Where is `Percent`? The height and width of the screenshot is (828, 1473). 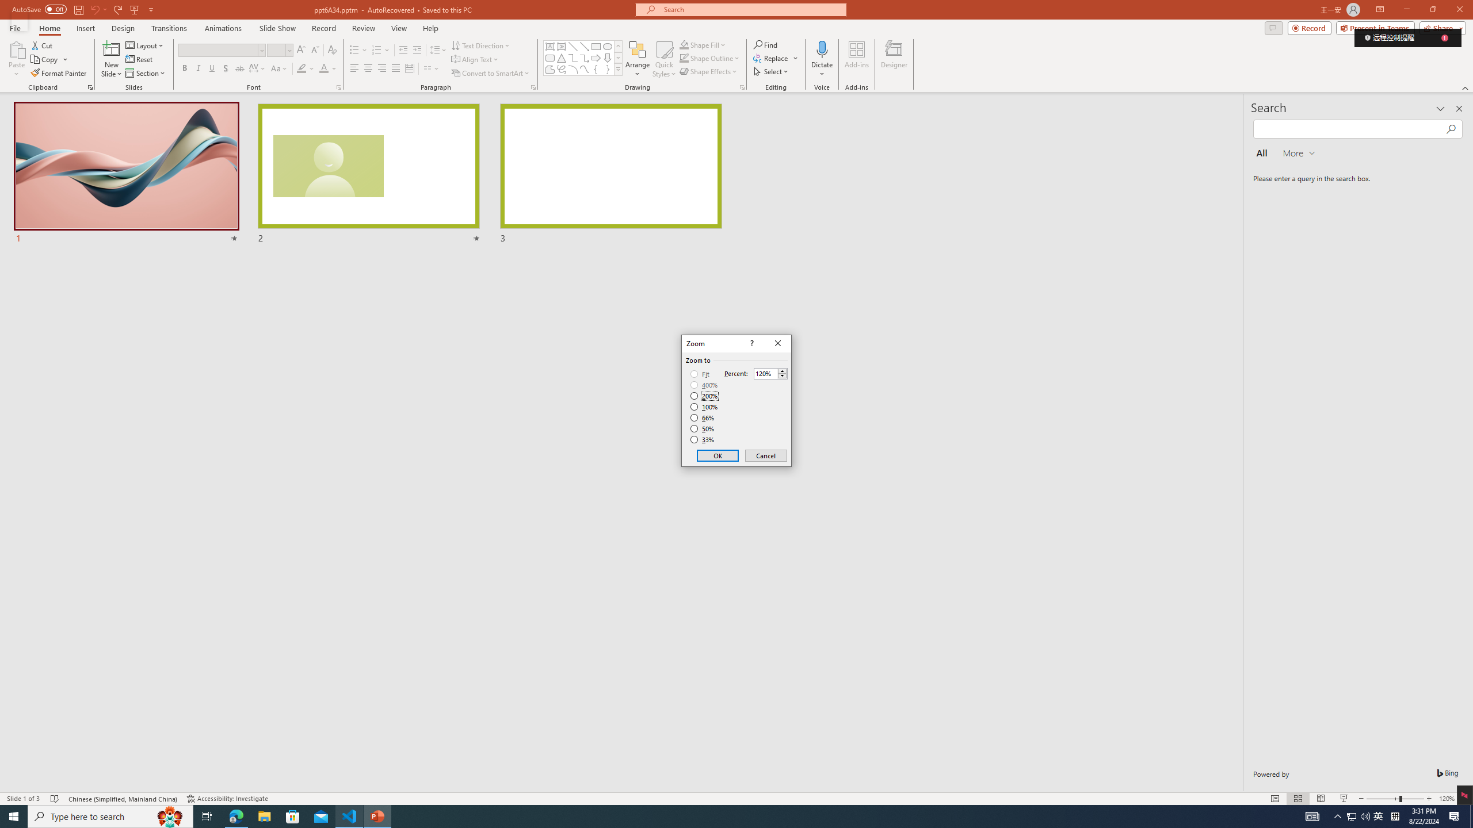 Percent is located at coordinates (771, 373).